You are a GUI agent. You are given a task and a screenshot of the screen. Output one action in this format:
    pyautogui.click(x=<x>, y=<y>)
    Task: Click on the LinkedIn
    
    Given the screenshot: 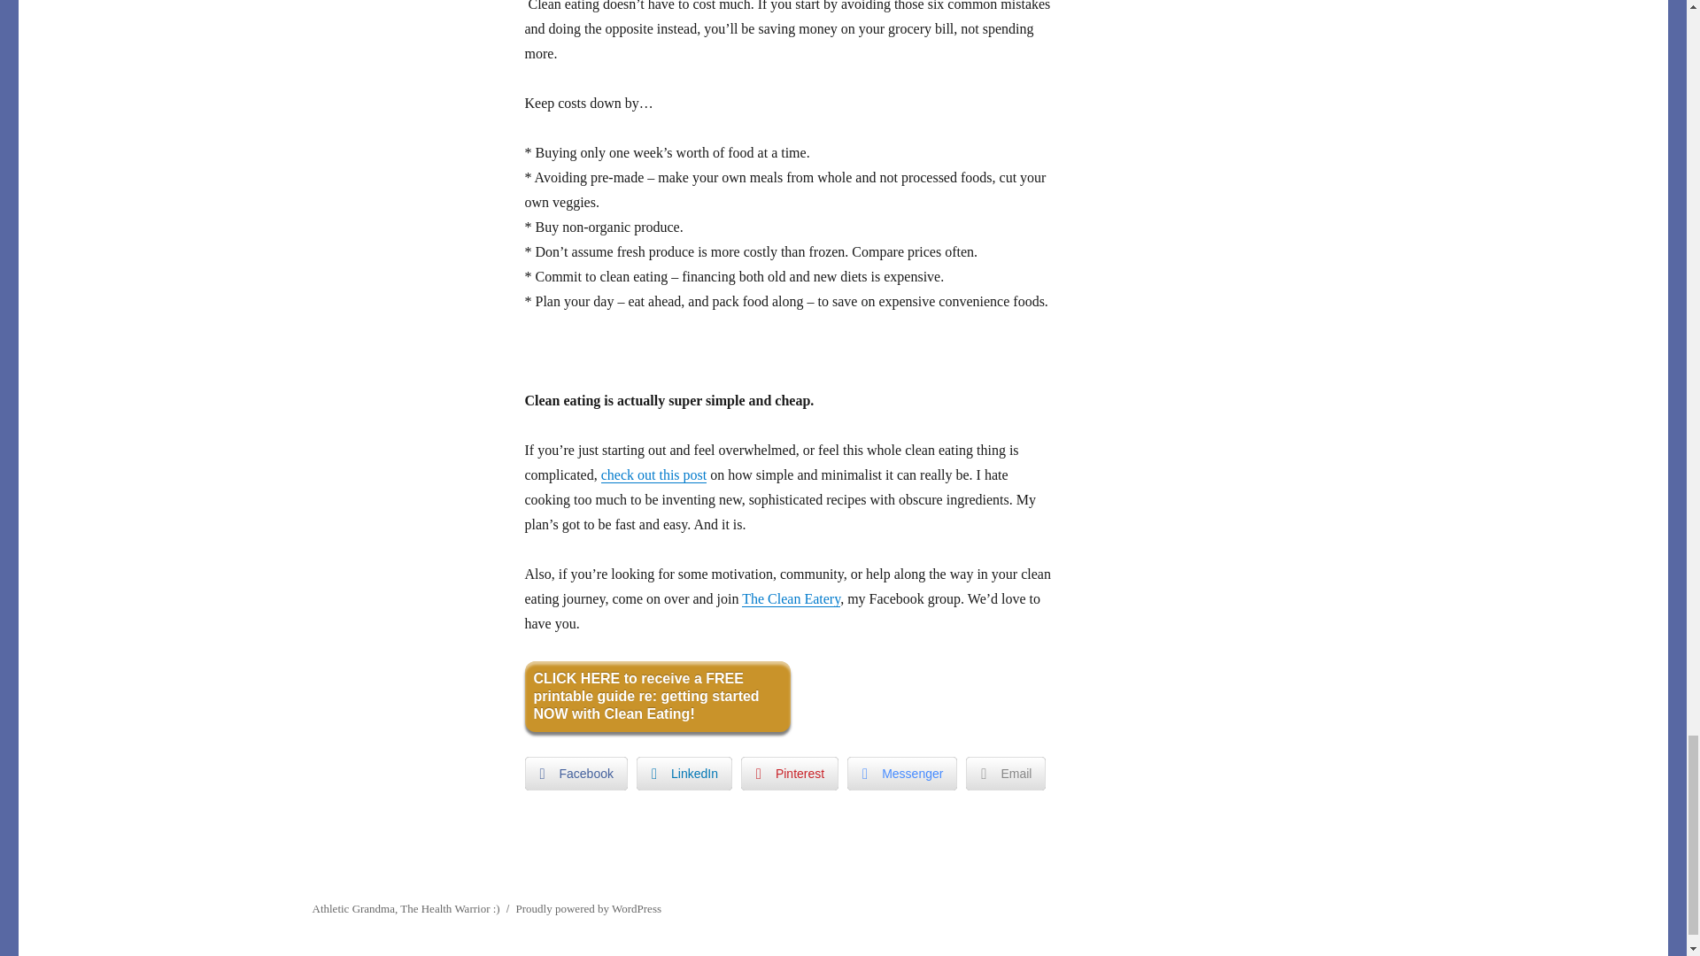 What is the action you would take?
    pyautogui.click(x=684, y=774)
    